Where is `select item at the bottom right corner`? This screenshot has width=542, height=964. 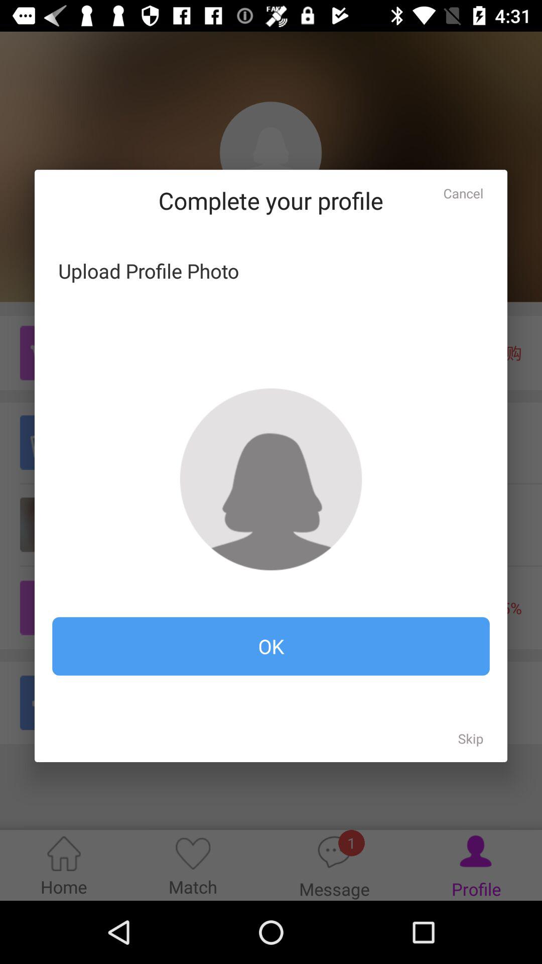 select item at the bottom right corner is located at coordinates (471, 738).